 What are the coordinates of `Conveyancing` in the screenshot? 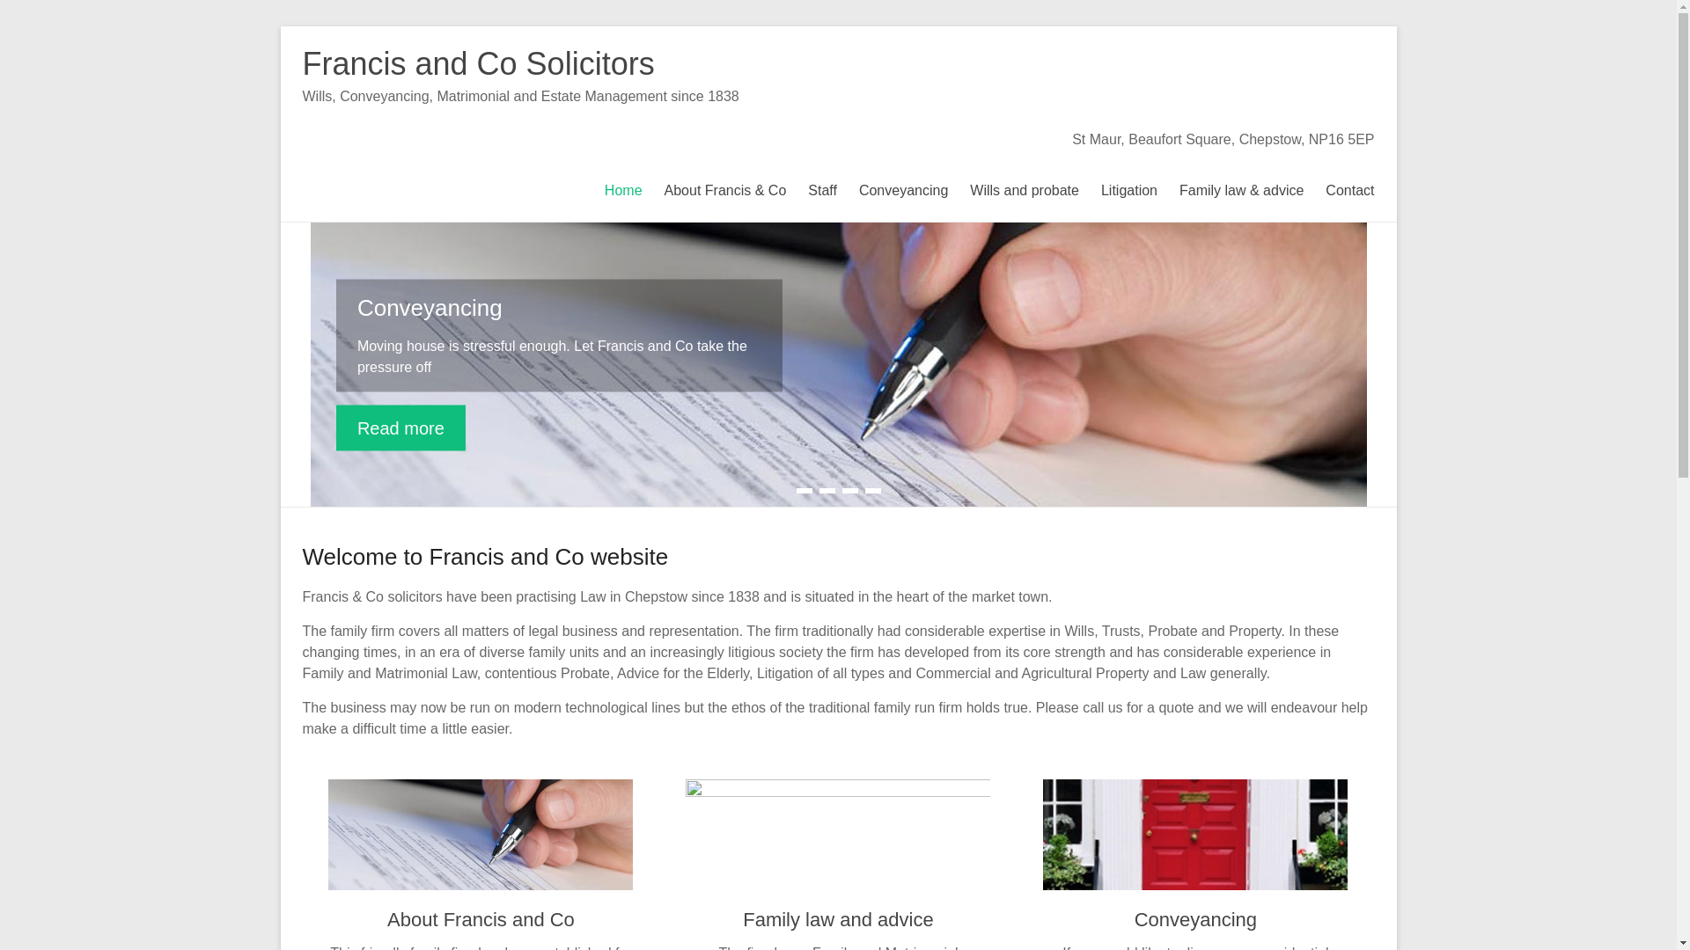 It's located at (1195, 919).